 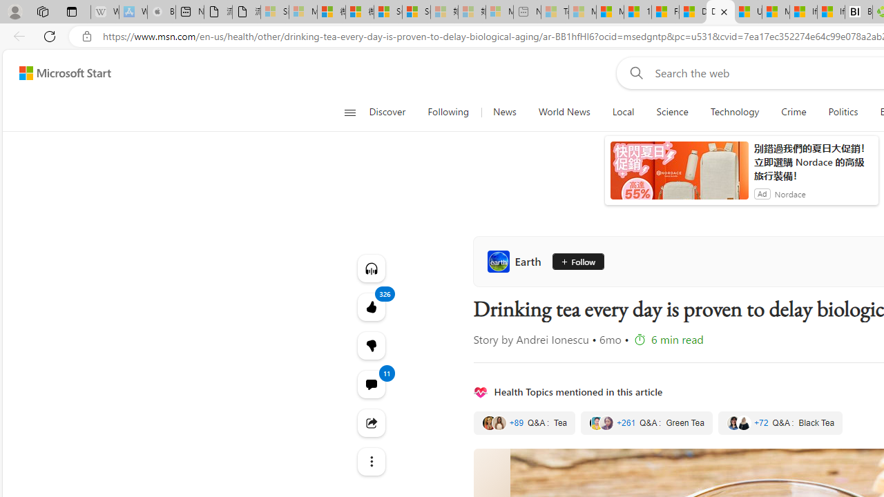 What do you see at coordinates (748, 12) in the screenshot?
I see `US Heat Deaths Soared To Record High Last Year` at bounding box center [748, 12].